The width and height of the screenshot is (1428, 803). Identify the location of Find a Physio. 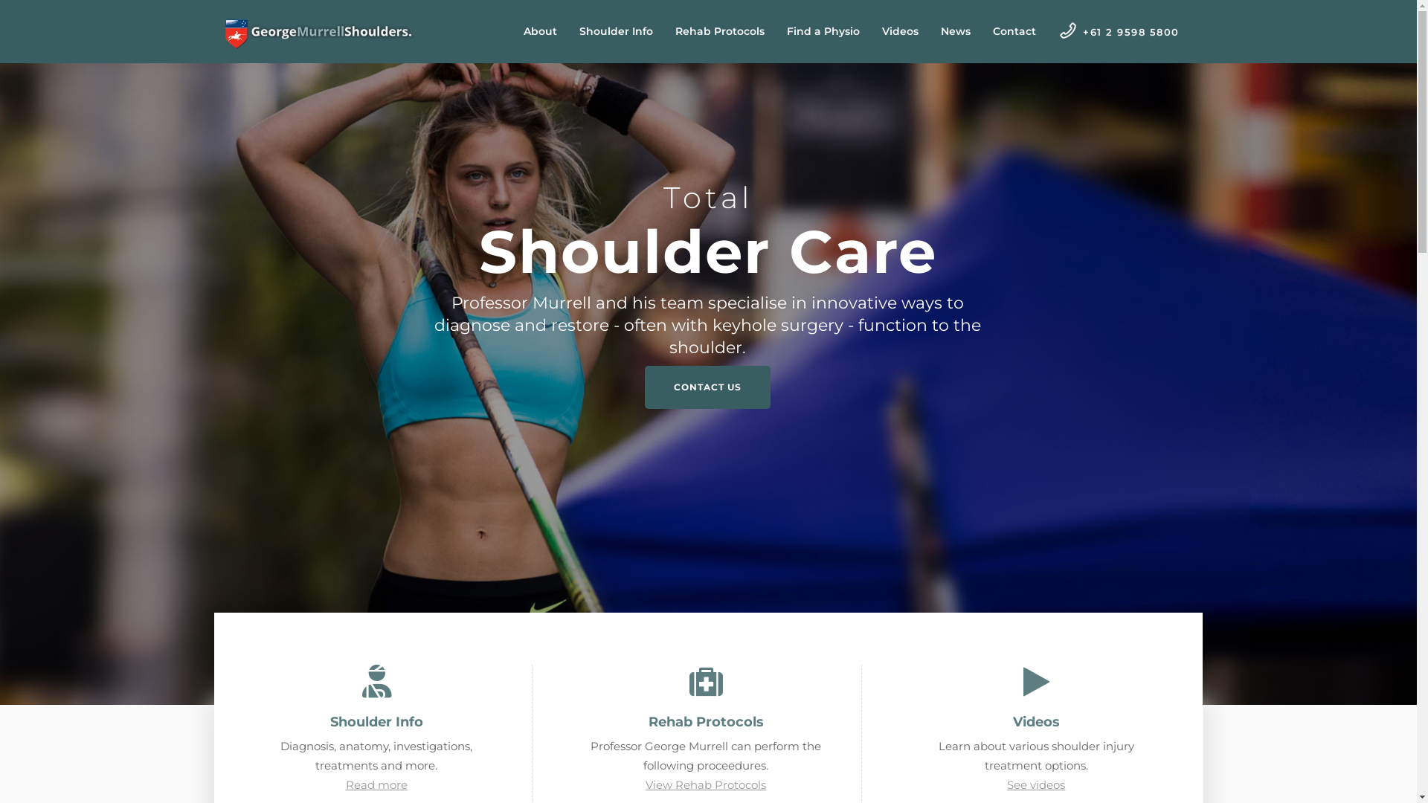
(823, 31).